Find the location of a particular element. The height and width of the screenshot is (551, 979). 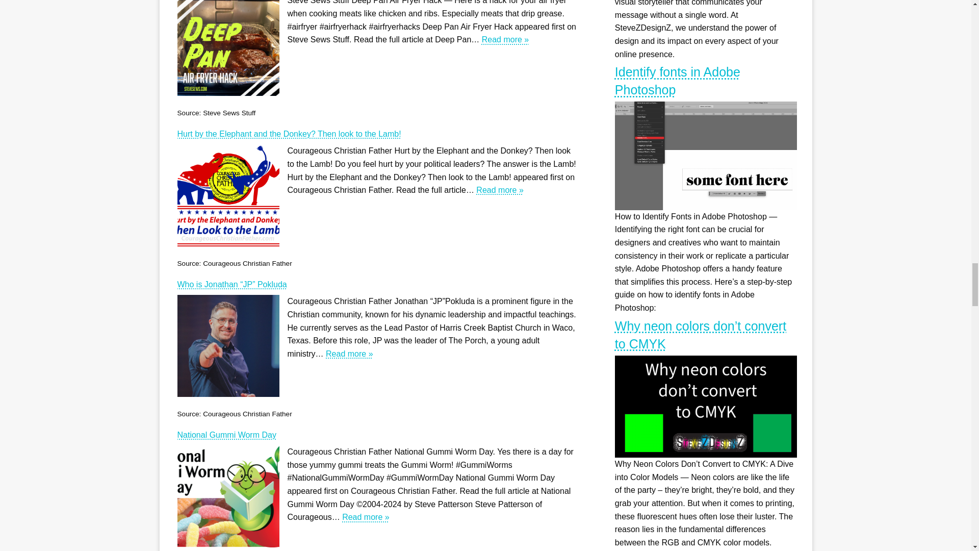

Hurt by the Elephant and the Donkey? Then look to the Lamb! is located at coordinates (376, 134).